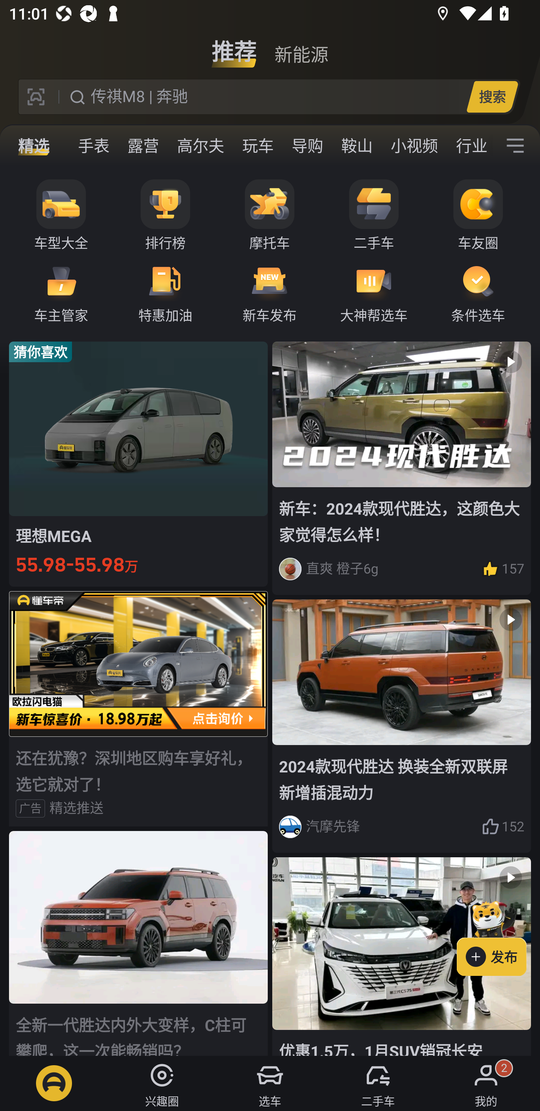 The height and width of the screenshot is (1111, 540). What do you see at coordinates (414, 146) in the screenshot?
I see `小视频` at bounding box center [414, 146].